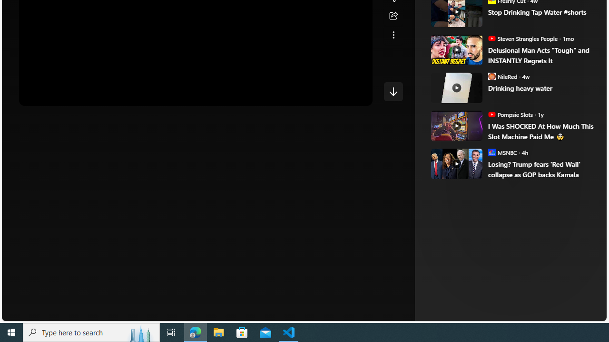  Describe the element at coordinates (502, 152) in the screenshot. I see `MSNBC MSNBC` at that location.